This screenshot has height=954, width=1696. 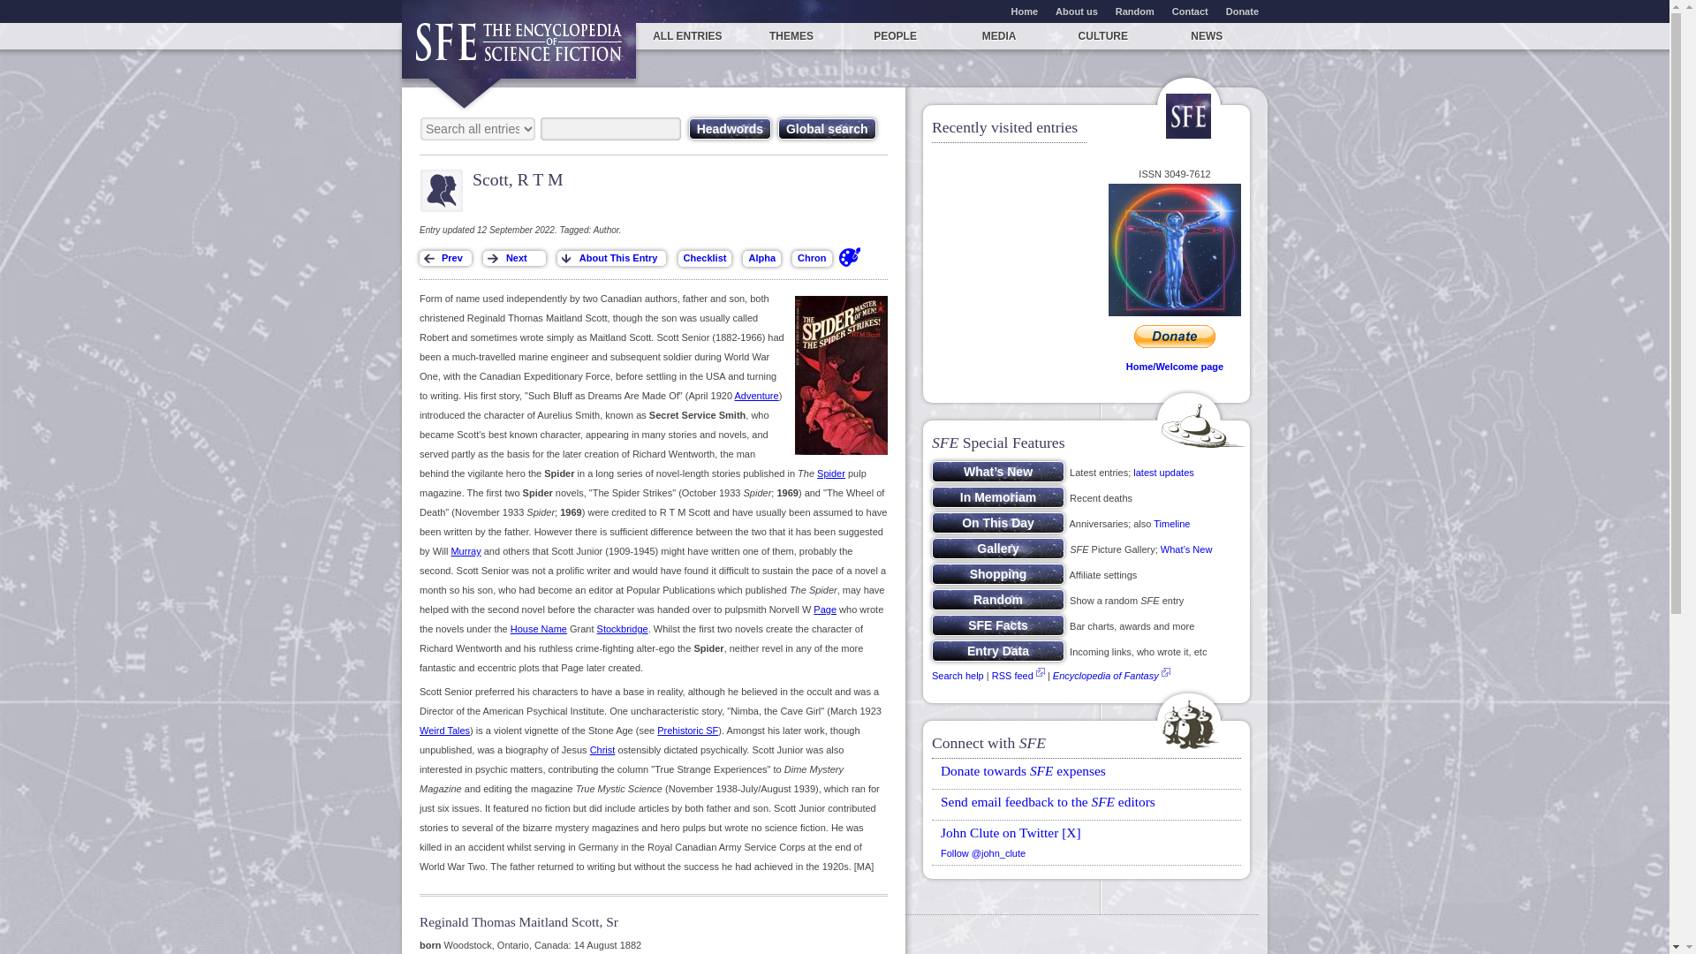 What do you see at coordinates (998, 574) in the screenshot?
I see `Shopping` at bounding box center [998, 574].